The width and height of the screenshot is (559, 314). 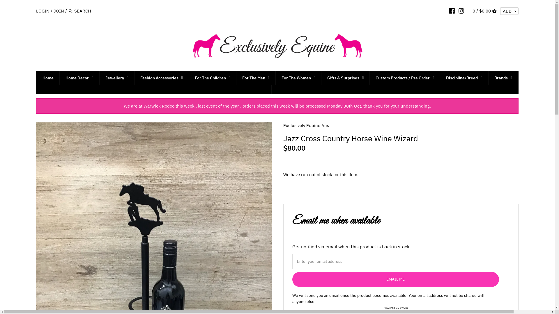 What do you see at coordinates (70, 11) in the screenshot?
I see `Search` at bounding box center [70, 11].